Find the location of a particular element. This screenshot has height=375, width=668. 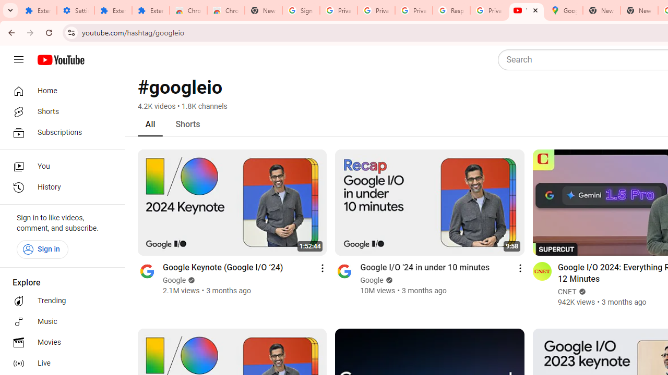

Guide is located at coordinates (19, 60).